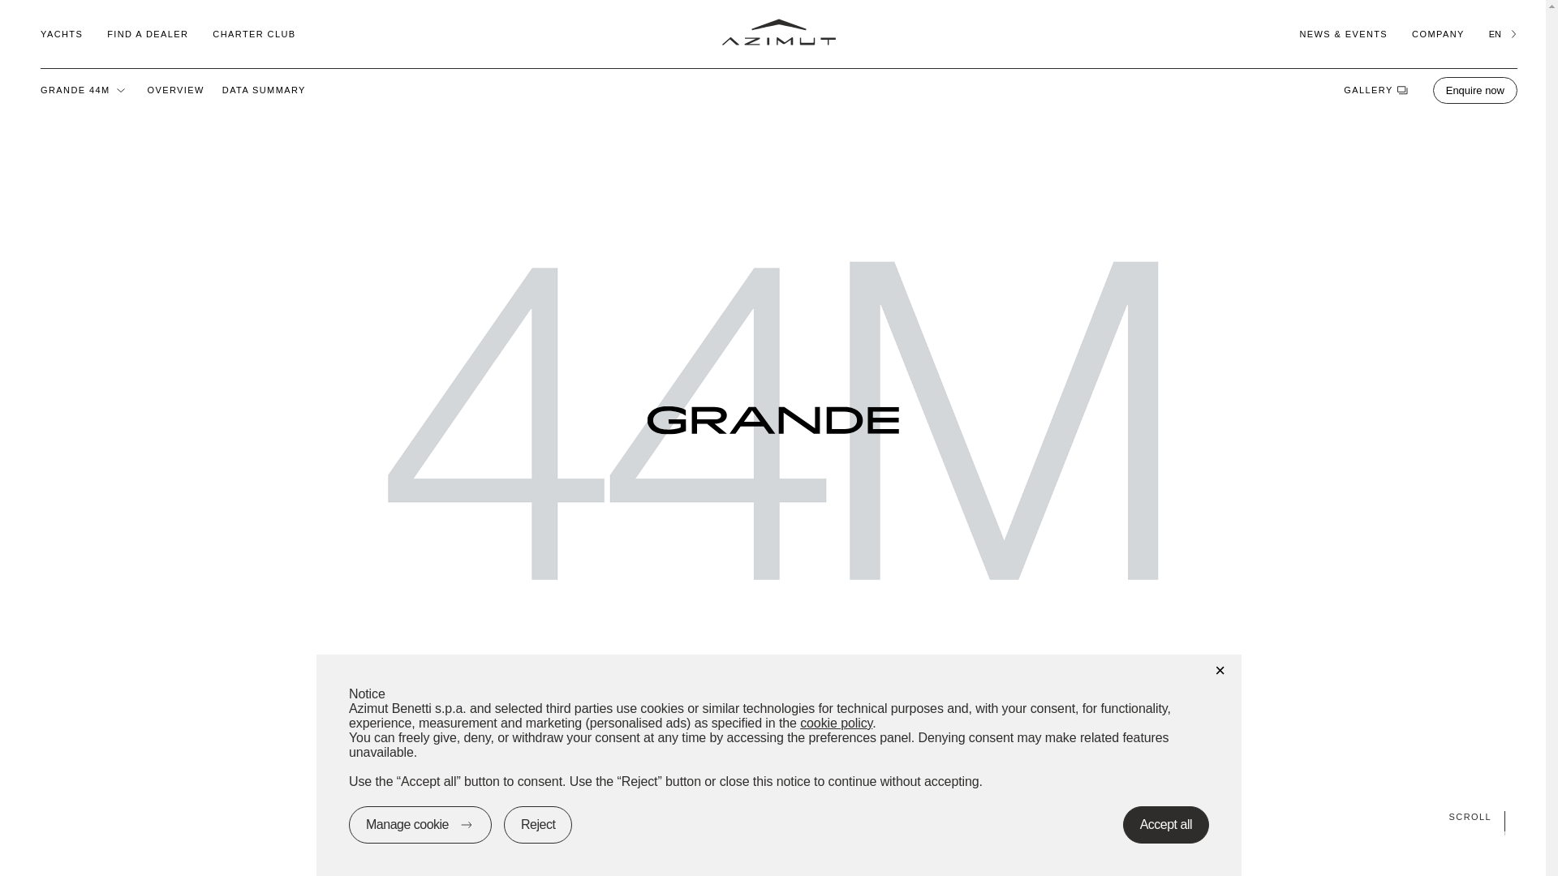 This screenshot has height=876, width=1558. I want to click on OVERVIEW, so click(175, 89).